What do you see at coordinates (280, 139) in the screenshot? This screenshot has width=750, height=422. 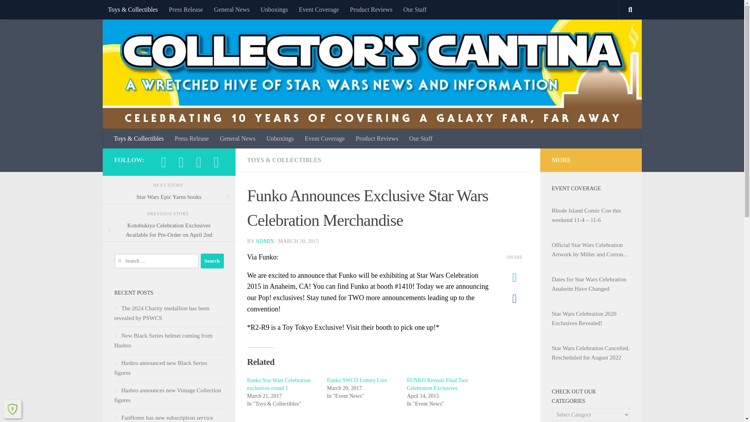 I see `Unboxings` at bounding box center [280, 139].